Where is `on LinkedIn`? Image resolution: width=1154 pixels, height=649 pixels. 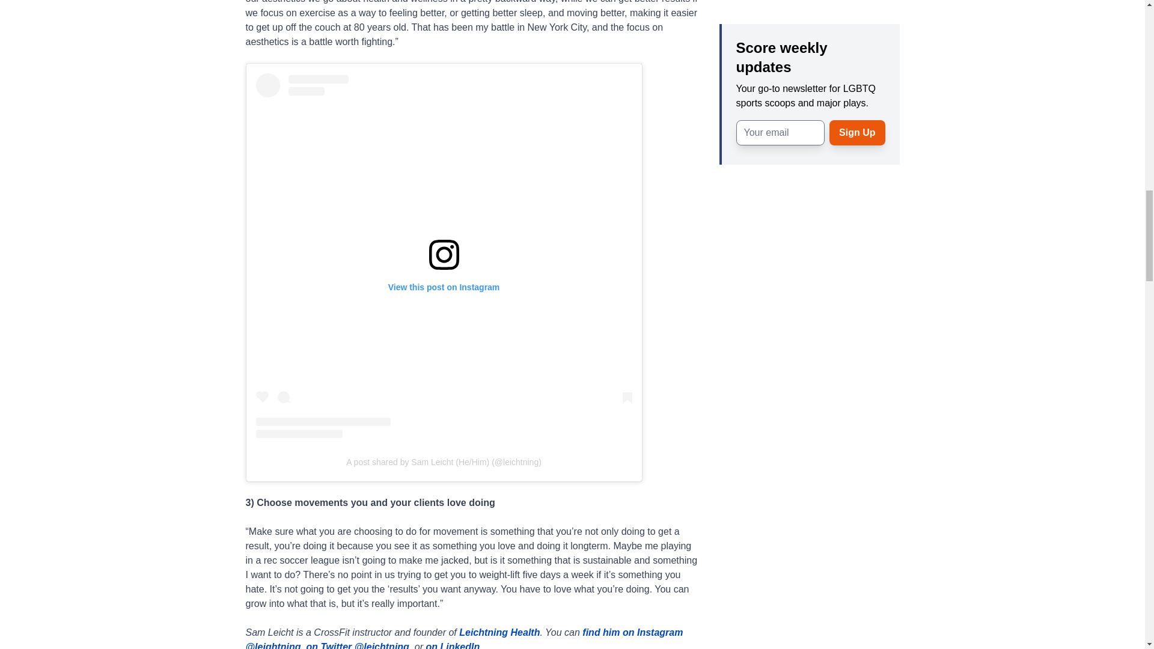
on LinkedIn is located at coordinates (453, 645).